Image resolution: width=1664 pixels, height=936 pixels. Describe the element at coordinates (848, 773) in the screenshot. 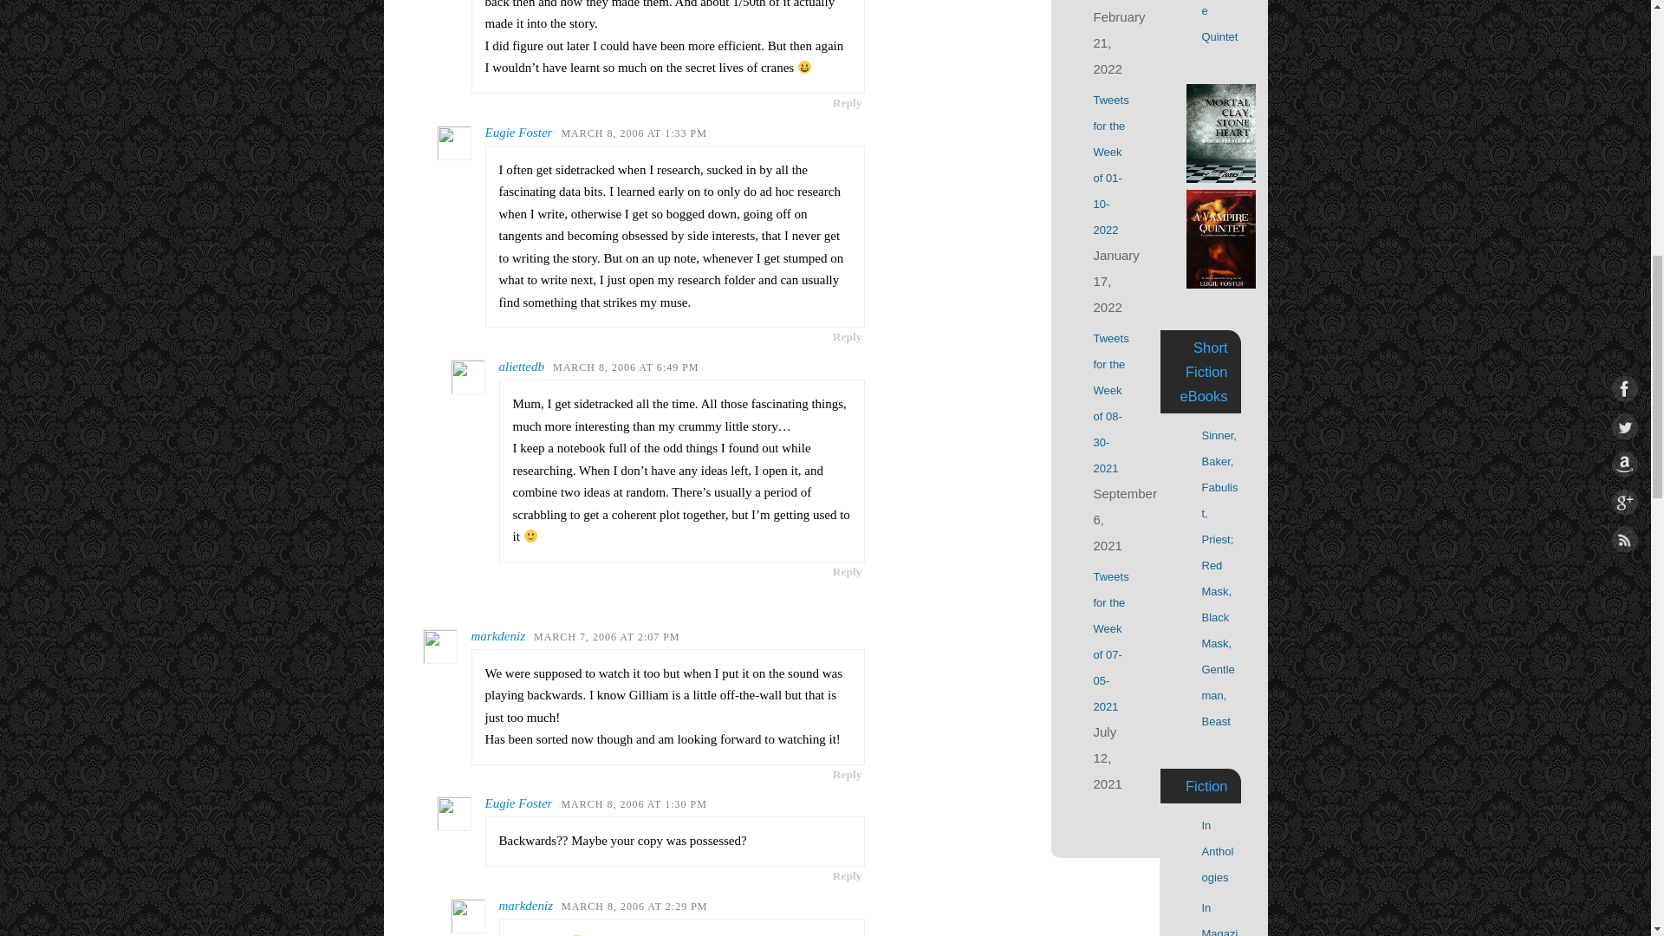

I see `Reply` at that location.